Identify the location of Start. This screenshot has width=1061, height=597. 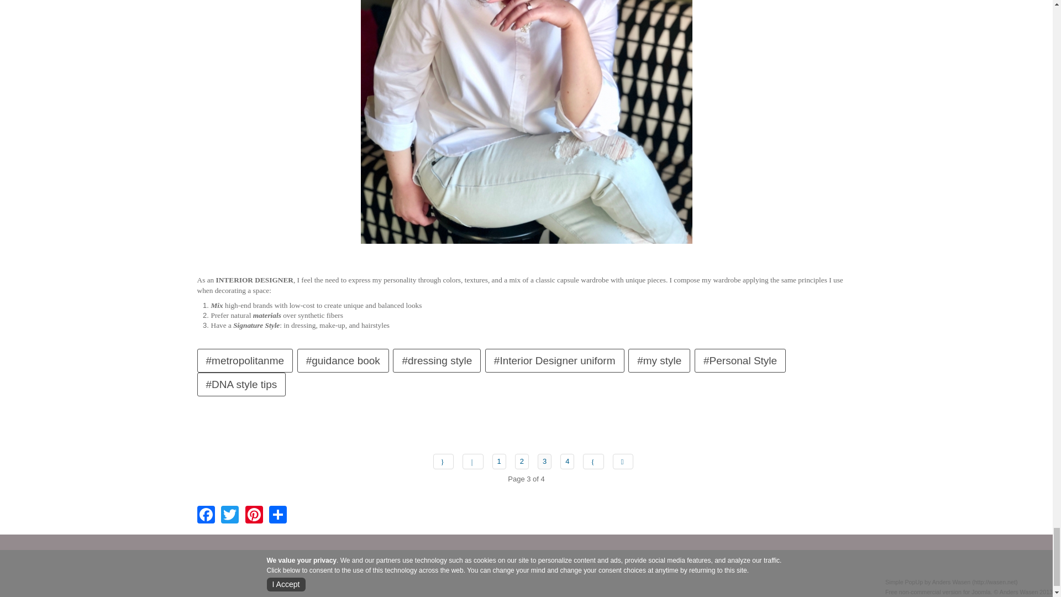
(443, 461).